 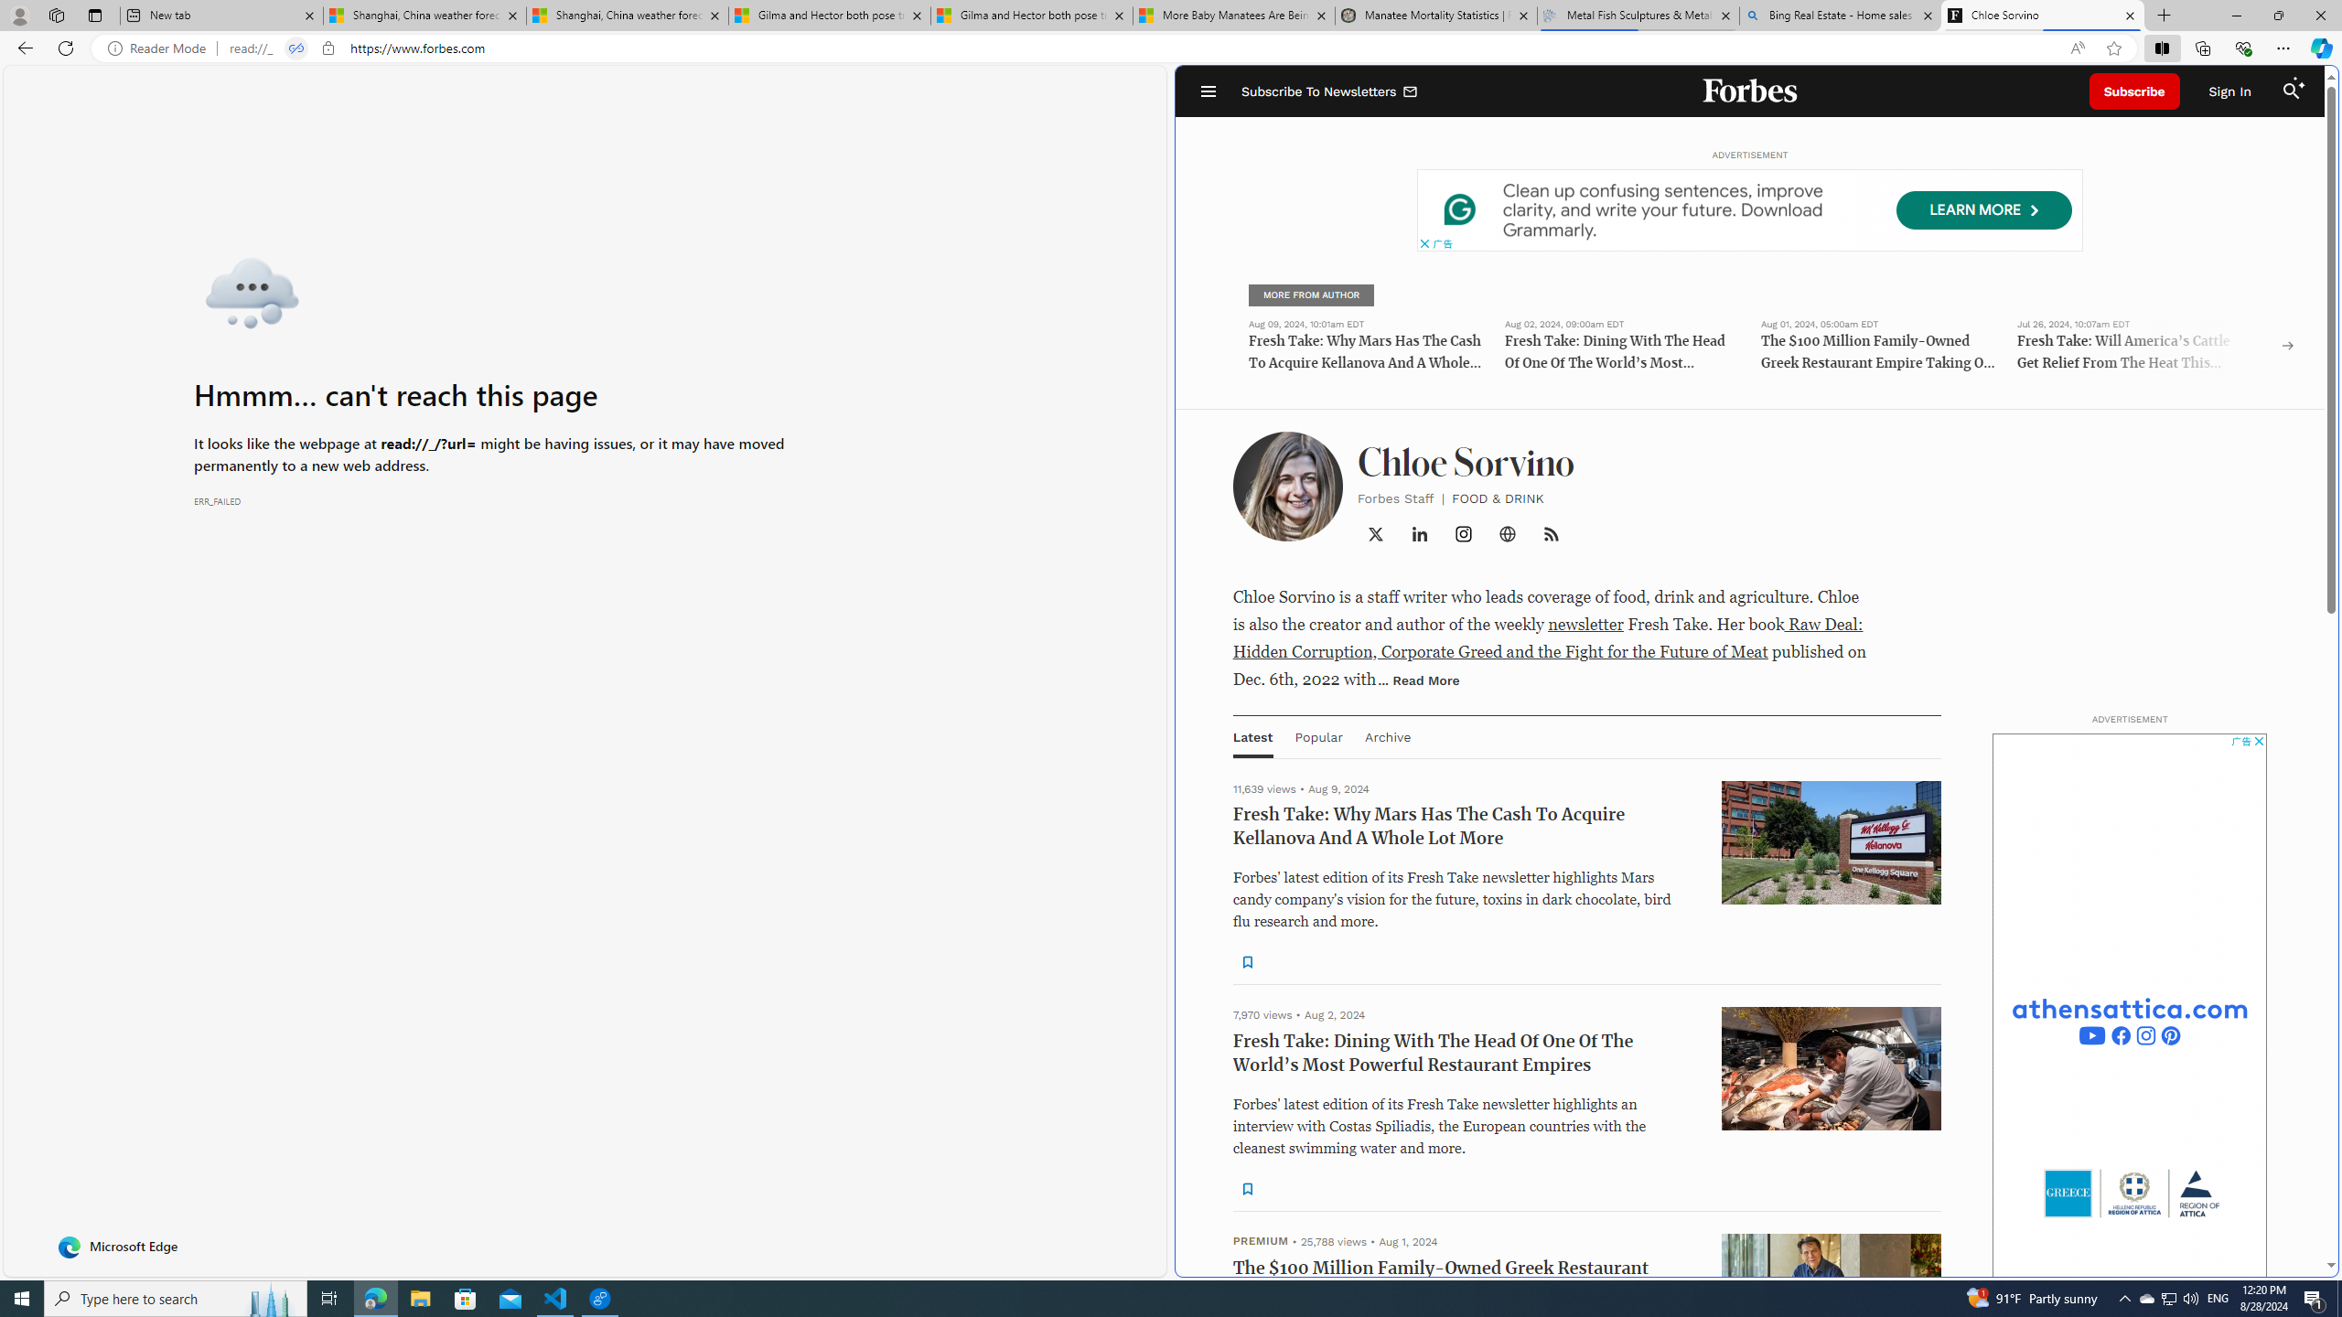 I want to click on Class: _4mQLn, so click(x=1508, y=534).